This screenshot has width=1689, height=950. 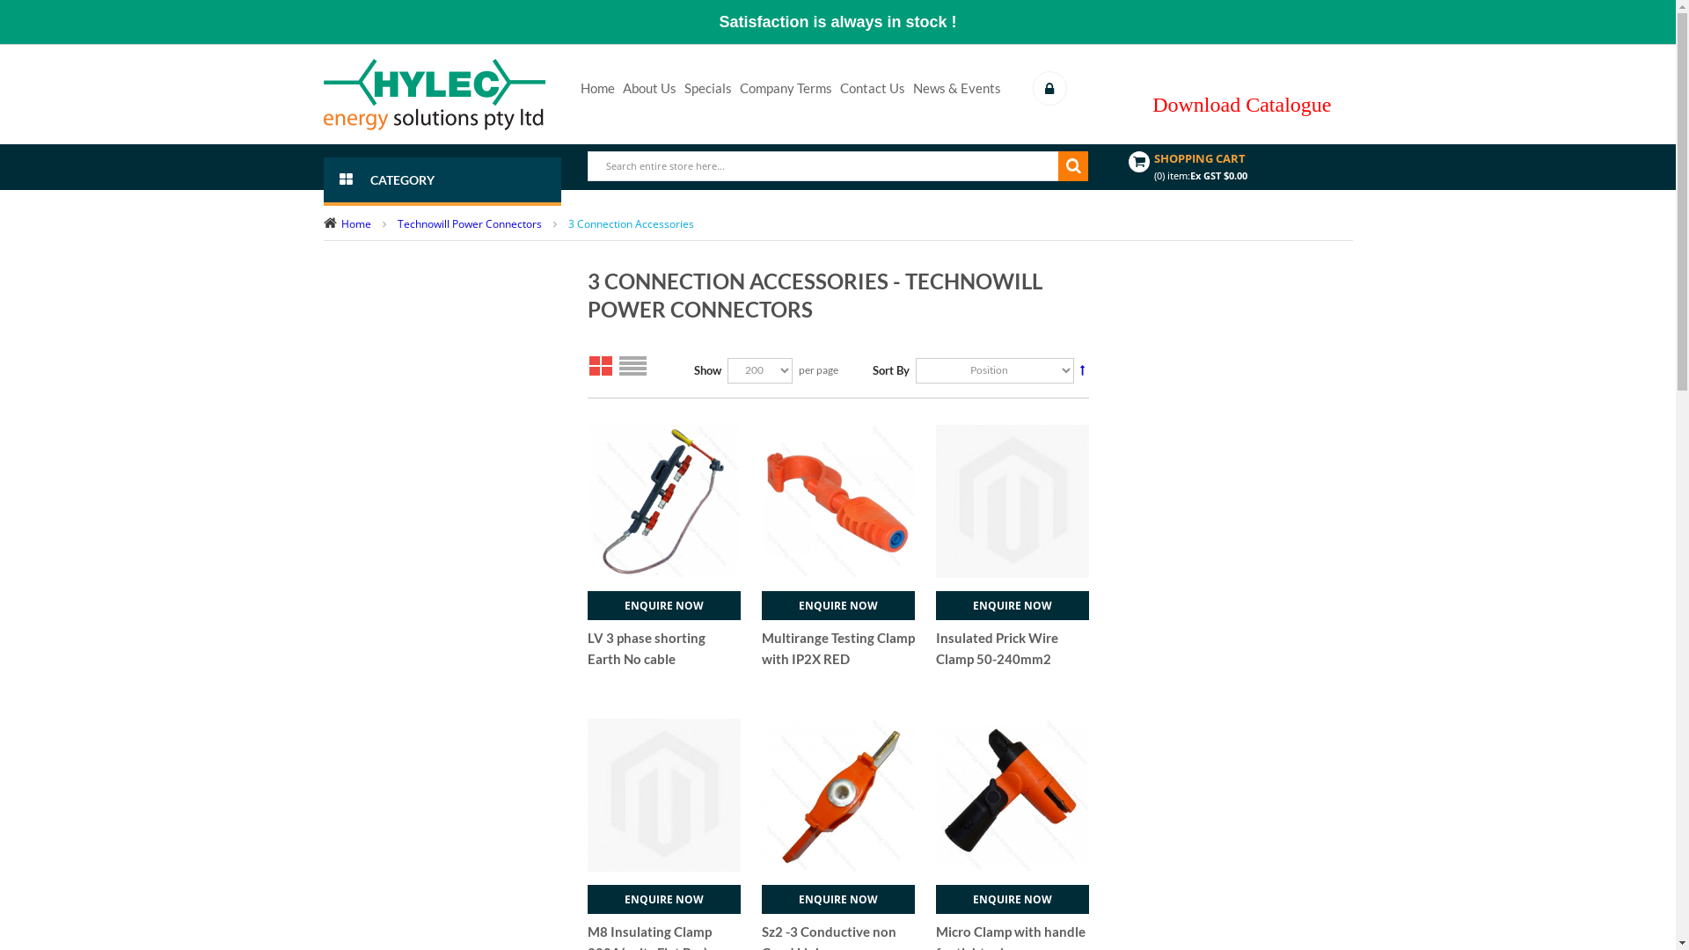 What do you see at coordinates (1013, 794) in the screenshot?
I see `Micro Clamp with handle for tightening` at bounding box center [1013, 794].